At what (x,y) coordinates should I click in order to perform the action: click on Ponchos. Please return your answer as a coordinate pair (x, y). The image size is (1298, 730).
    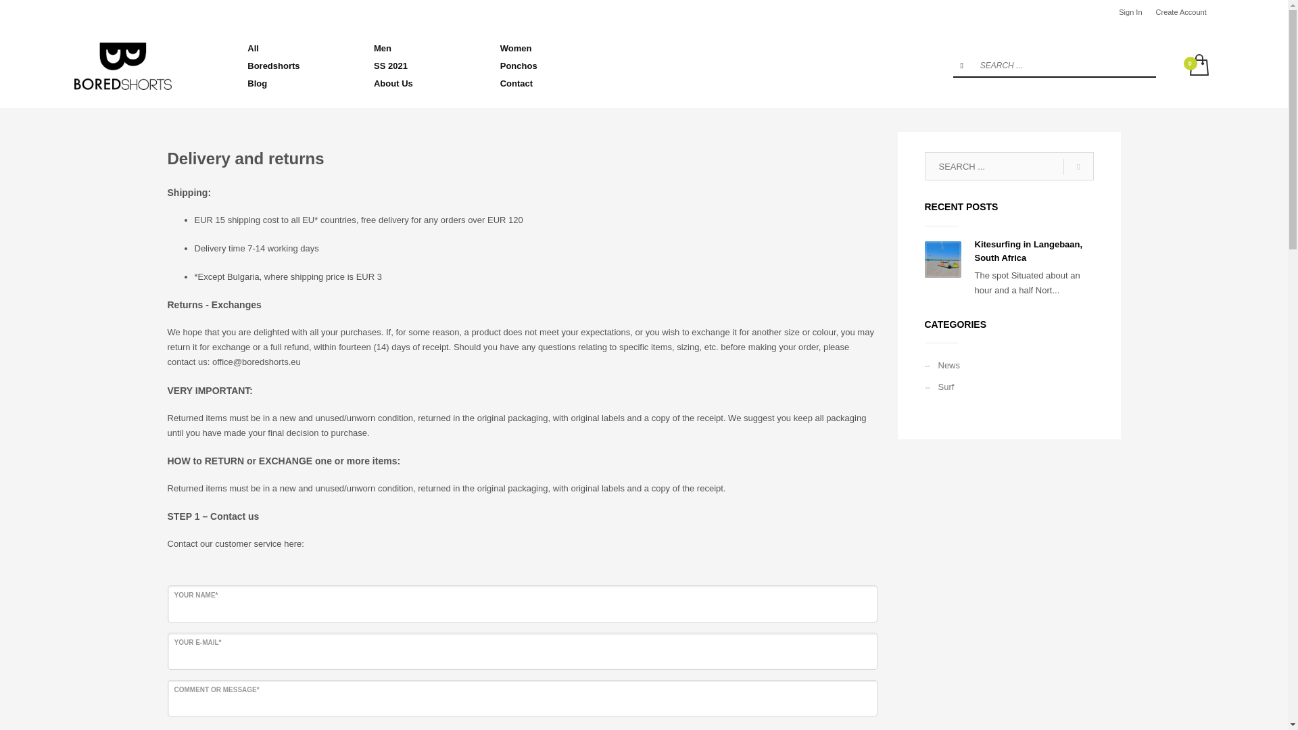
    Looking at the image, I should click on (555, 66).